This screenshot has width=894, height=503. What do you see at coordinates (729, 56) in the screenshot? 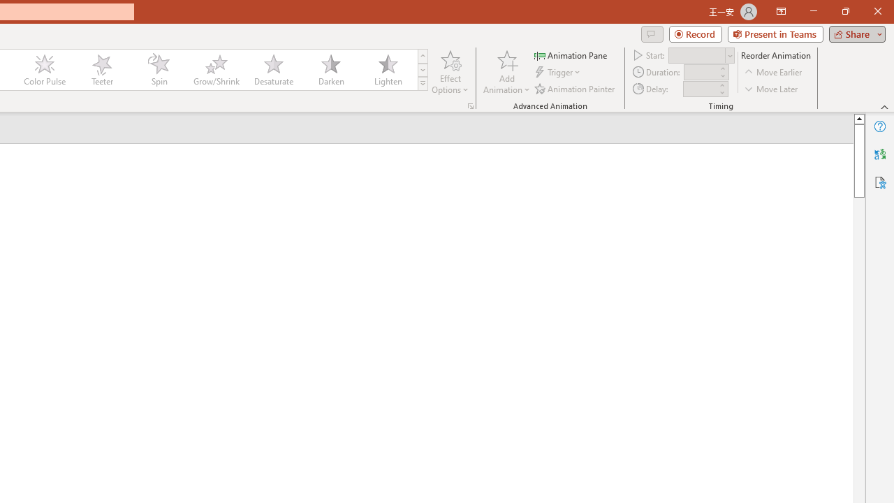
I see `Open` at bounding box center [729, 56].